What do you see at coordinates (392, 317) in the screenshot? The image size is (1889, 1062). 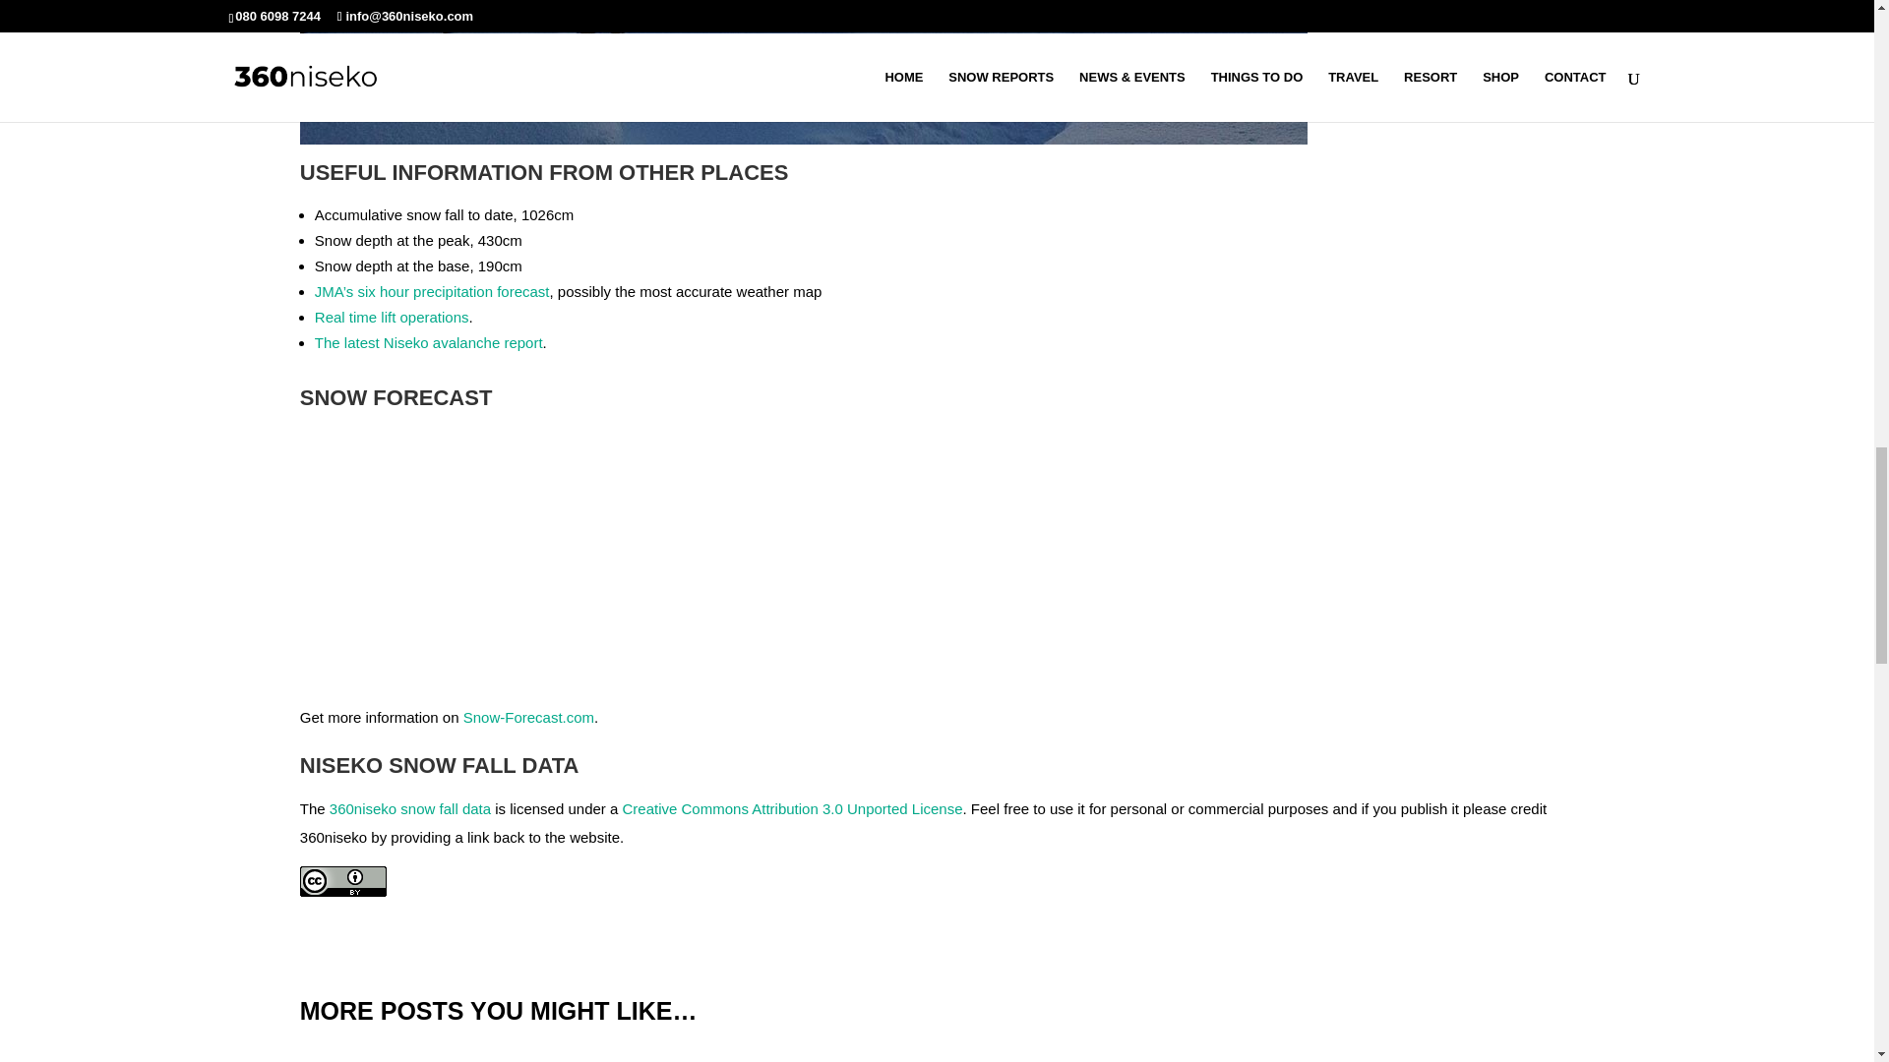 I see `Niseko United website, opens in a new window` at bounding box center [392, 317].